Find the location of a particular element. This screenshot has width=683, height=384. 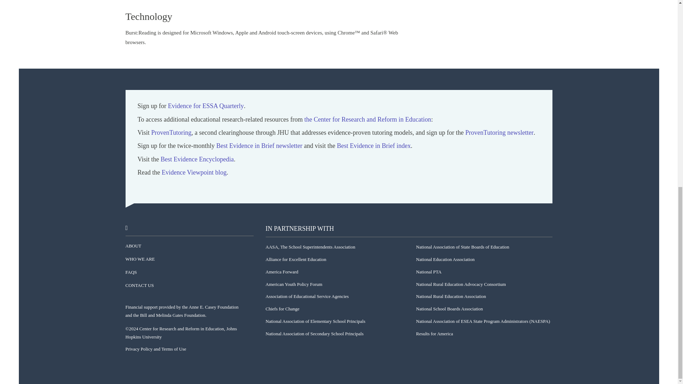

Privacy Policy and Terms of Use is located at coordinates (155, 349).